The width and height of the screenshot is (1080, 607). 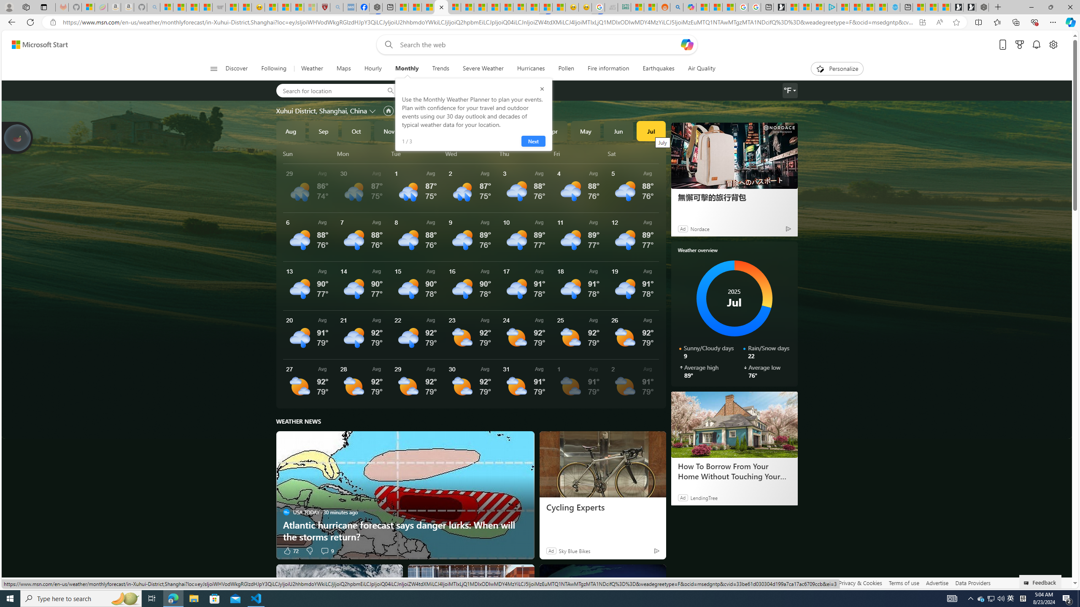 I want to click on Microsoft Start Gaming, so click(x=780, y=7).